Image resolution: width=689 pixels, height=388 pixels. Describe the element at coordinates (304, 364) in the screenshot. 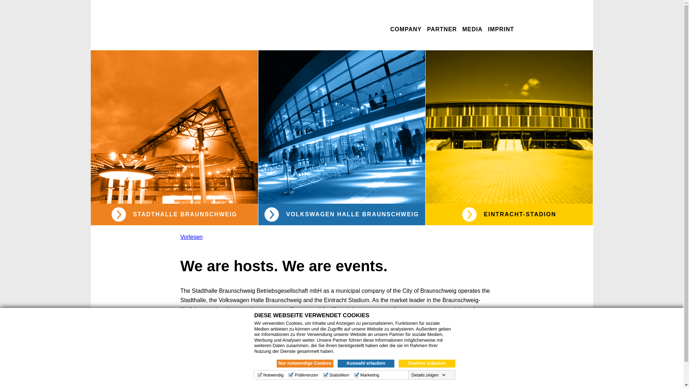

I see `Nur notwendige Cookies` at that location.